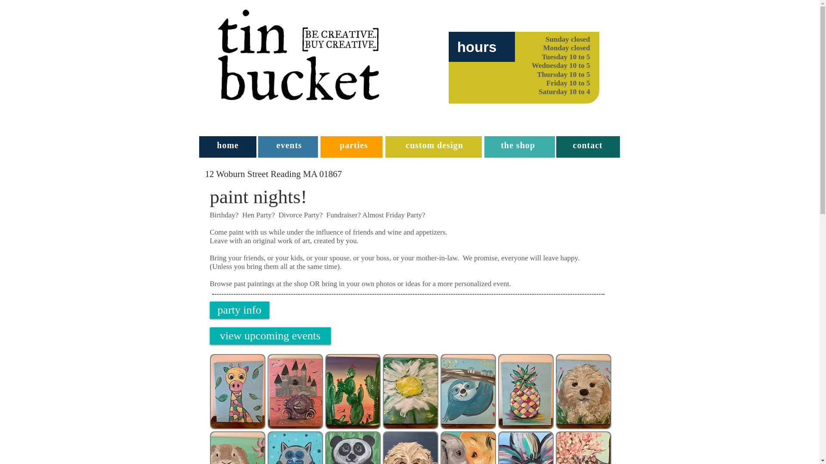  What do you see at coordinates (434, 145) in the screenshot?
I see `custom design` at bounding box center [434, 145].